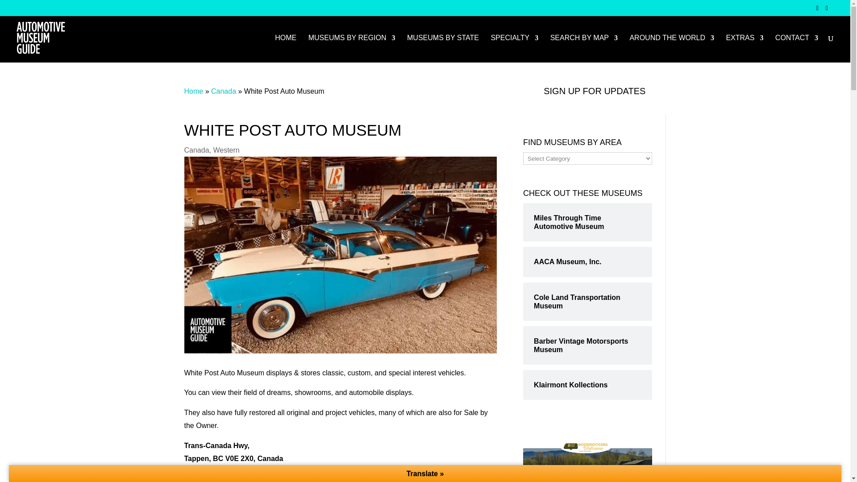  Describe the element at coordinates (352, 48) in the screenshot. I see `MUSEUMS BY REGION` at that location.